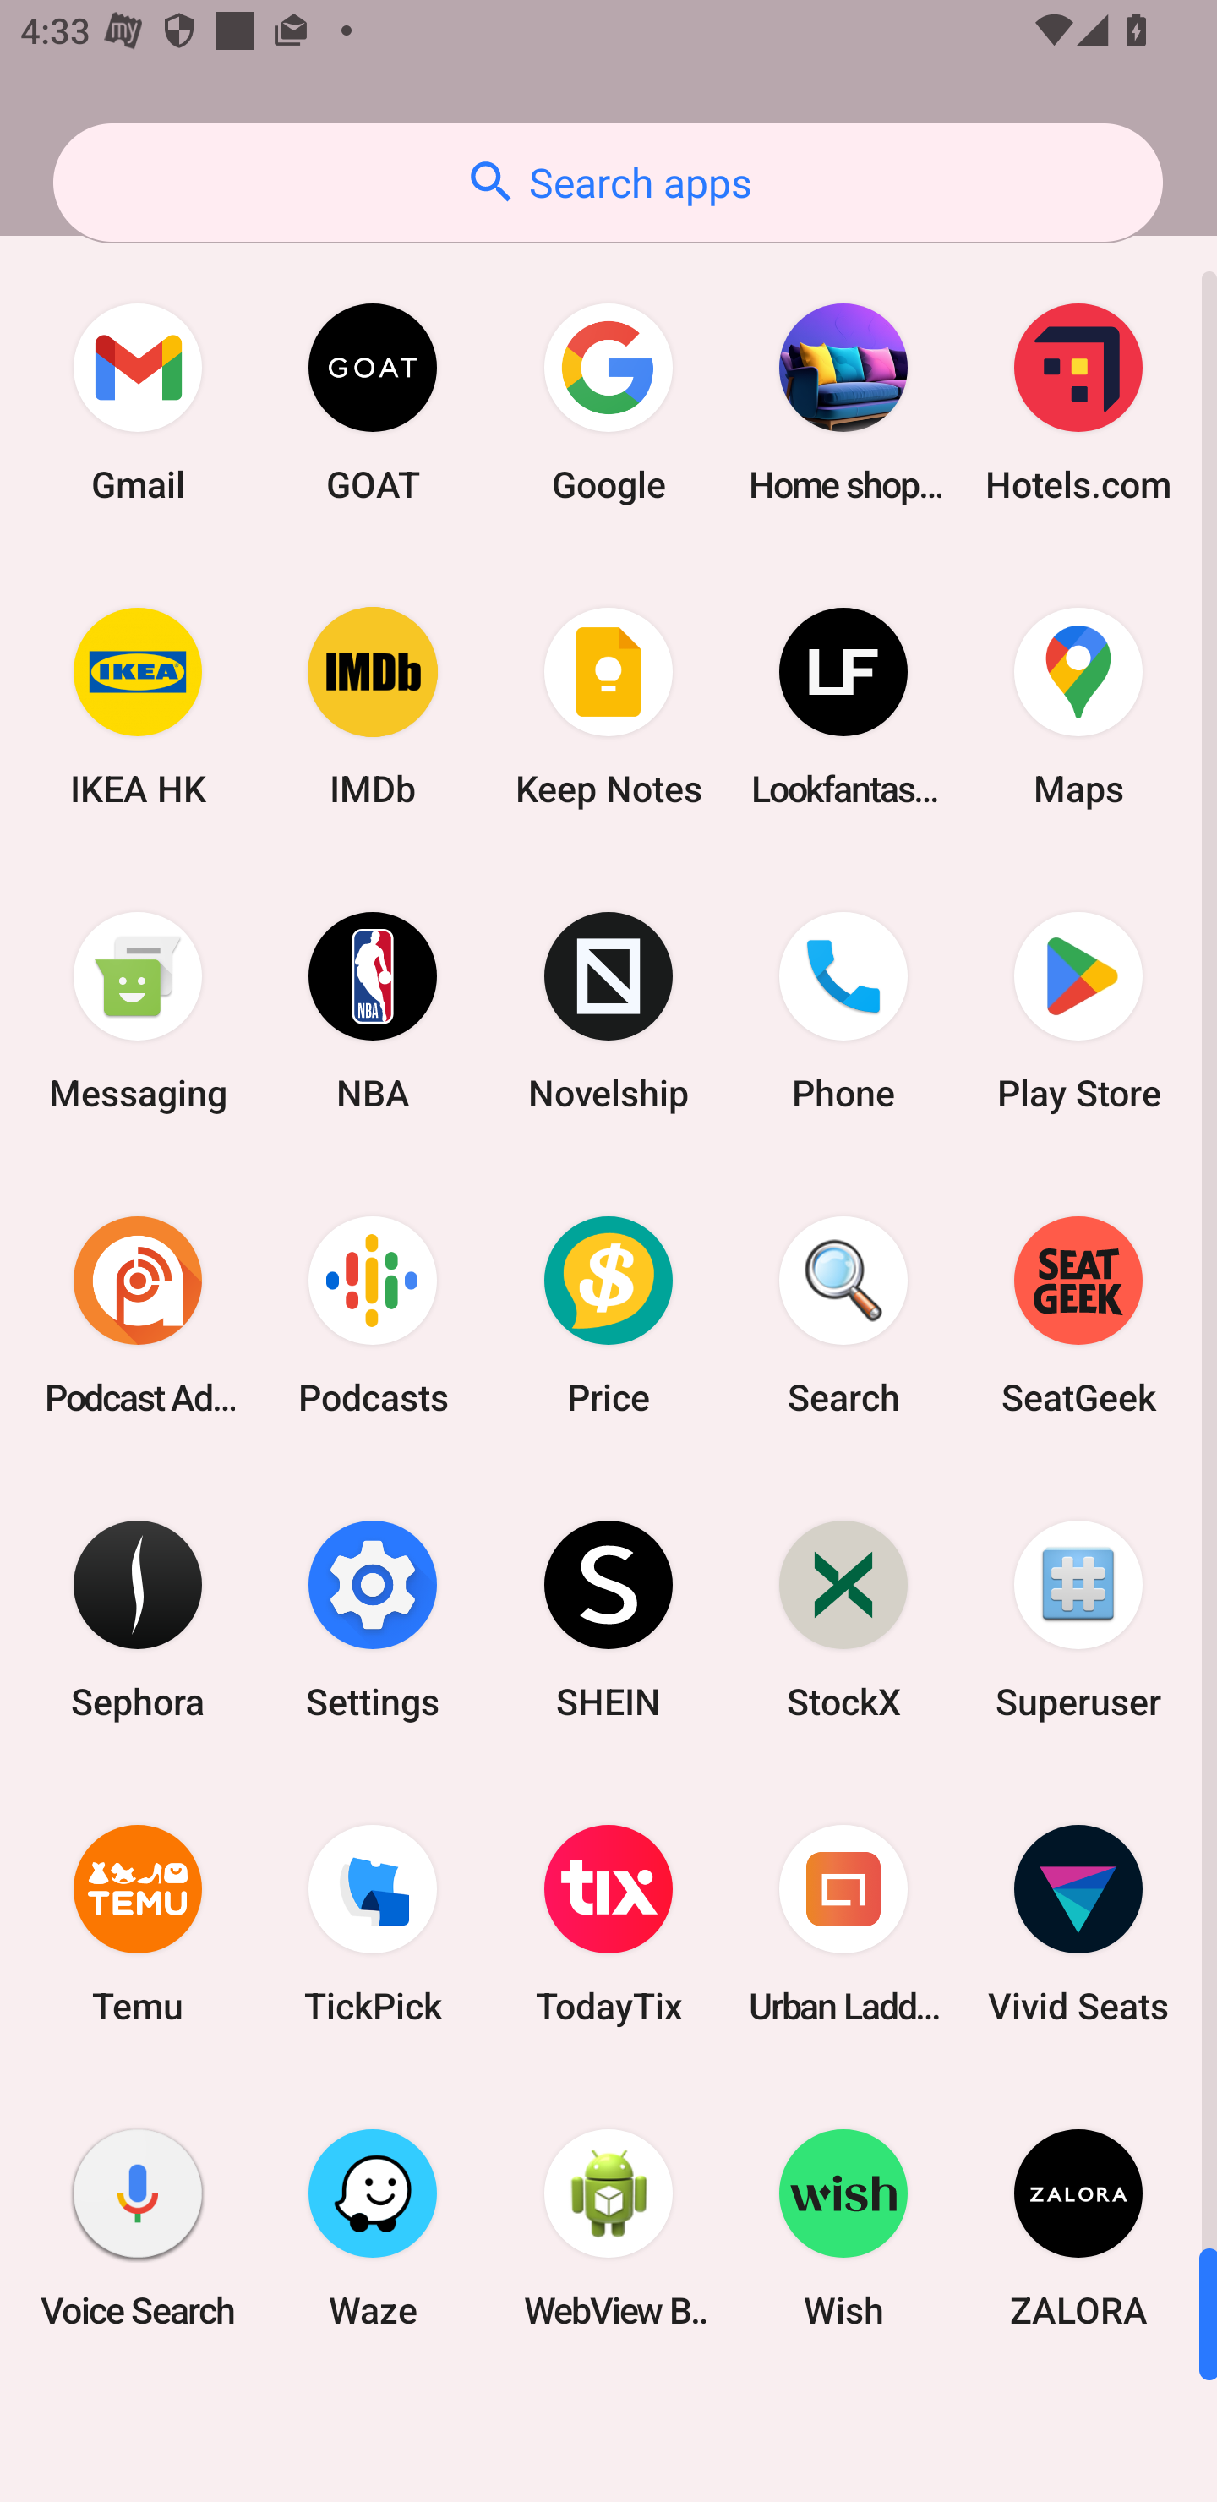  Describe the element at coordinates (138, 1924) in the screenshot. I see `Temu` at that location.